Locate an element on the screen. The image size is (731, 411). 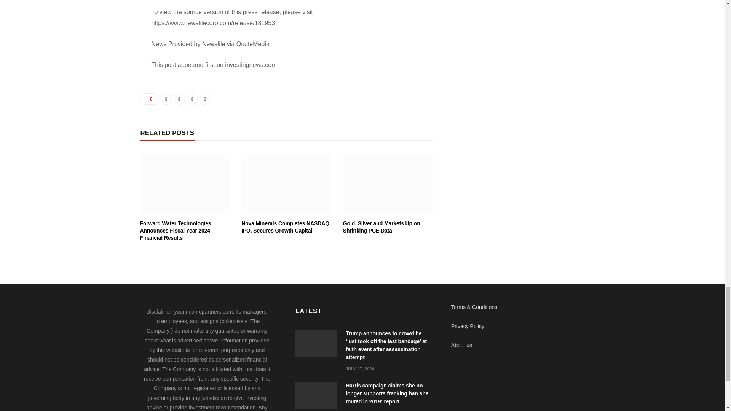
Nova Minerals Completes NASDAQ IPO, Secures Growth Capital is located at coordinates (285, 227).